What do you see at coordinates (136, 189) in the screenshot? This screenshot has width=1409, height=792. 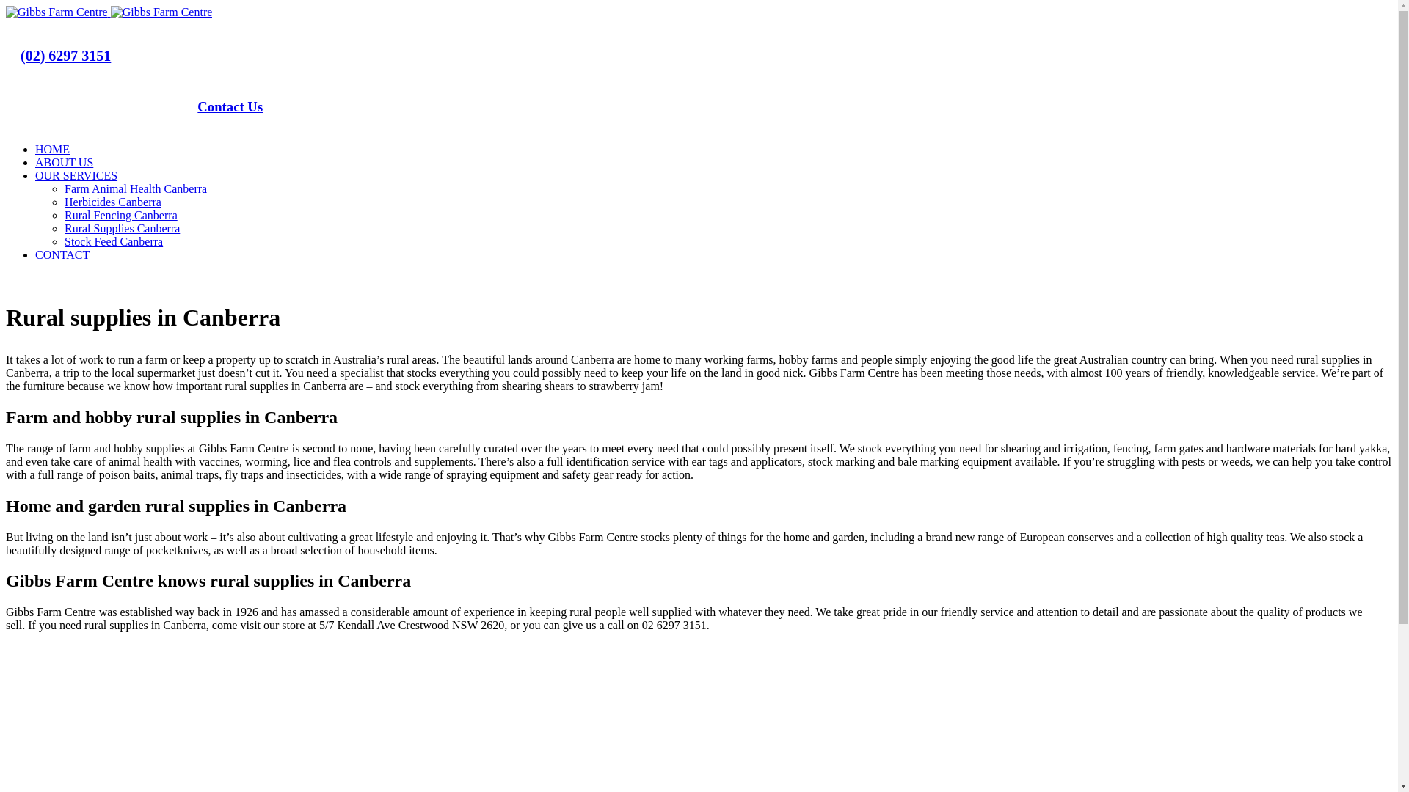 I see `Farm Animal Health Canberra` at bounding box center [136, 189].